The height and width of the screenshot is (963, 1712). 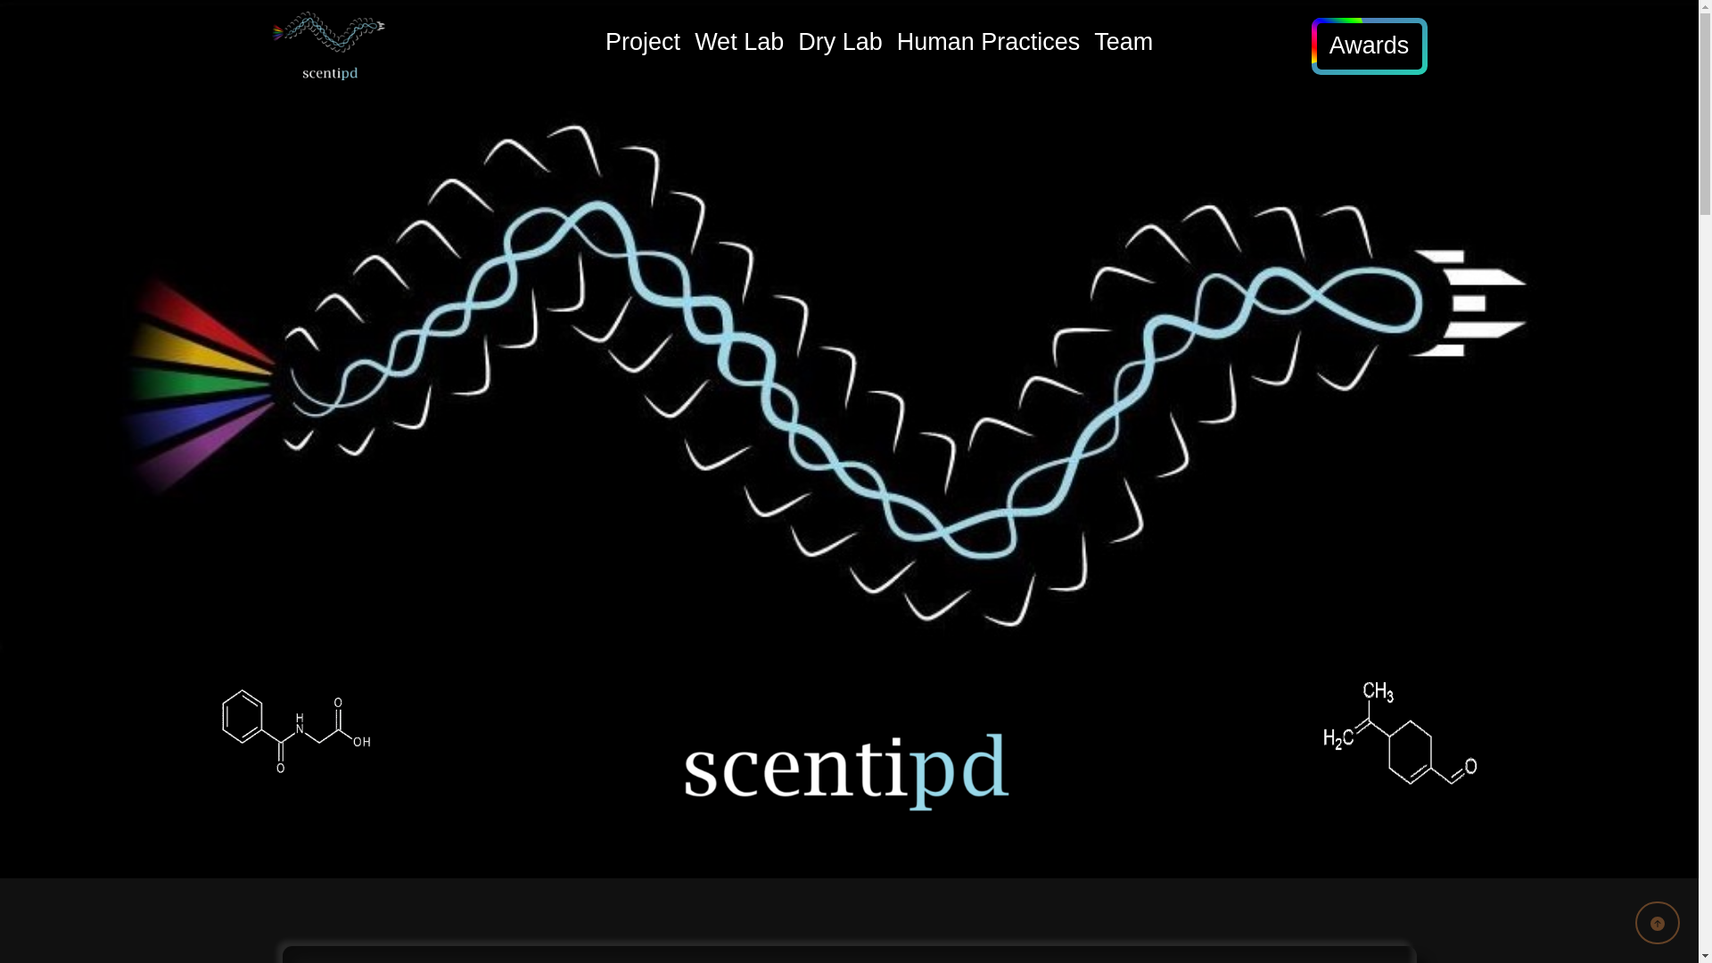 I want to click on Awards, so click(x=1370, y=45).